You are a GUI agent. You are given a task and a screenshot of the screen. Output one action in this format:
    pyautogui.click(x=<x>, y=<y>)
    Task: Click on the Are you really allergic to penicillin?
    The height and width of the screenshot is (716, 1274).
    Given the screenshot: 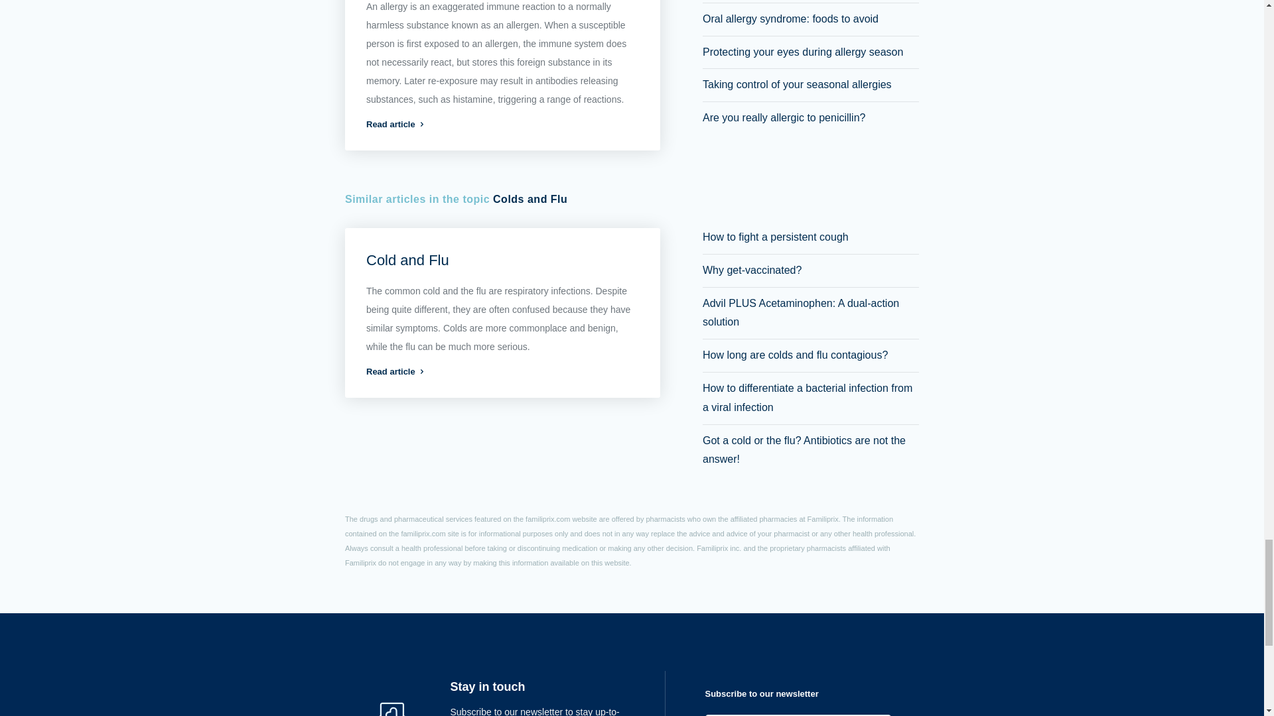 What is the action you would take?
    pyautogui.click(x=784, y=117)
    